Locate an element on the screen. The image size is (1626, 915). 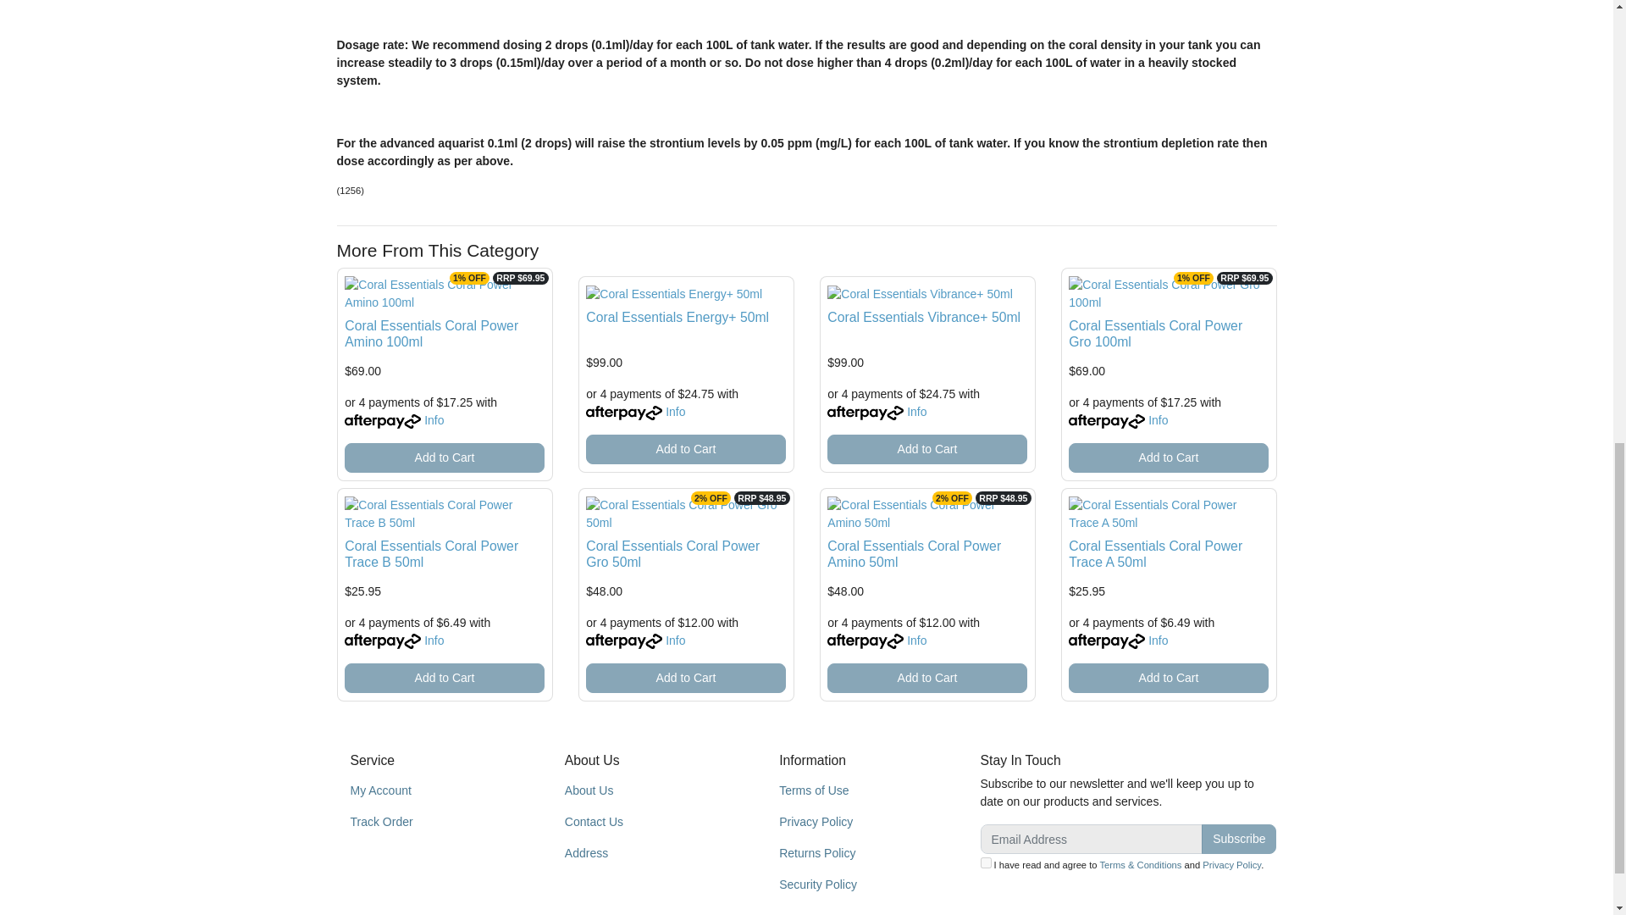
y is located at coordinates (986, 862).